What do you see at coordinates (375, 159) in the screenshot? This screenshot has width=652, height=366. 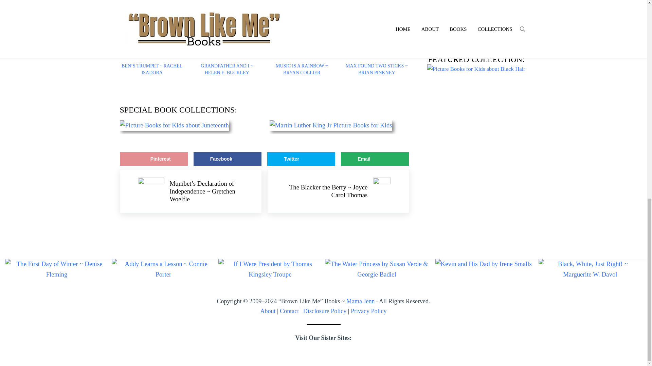 I see `Send over email` at bounding box center [375, 159].